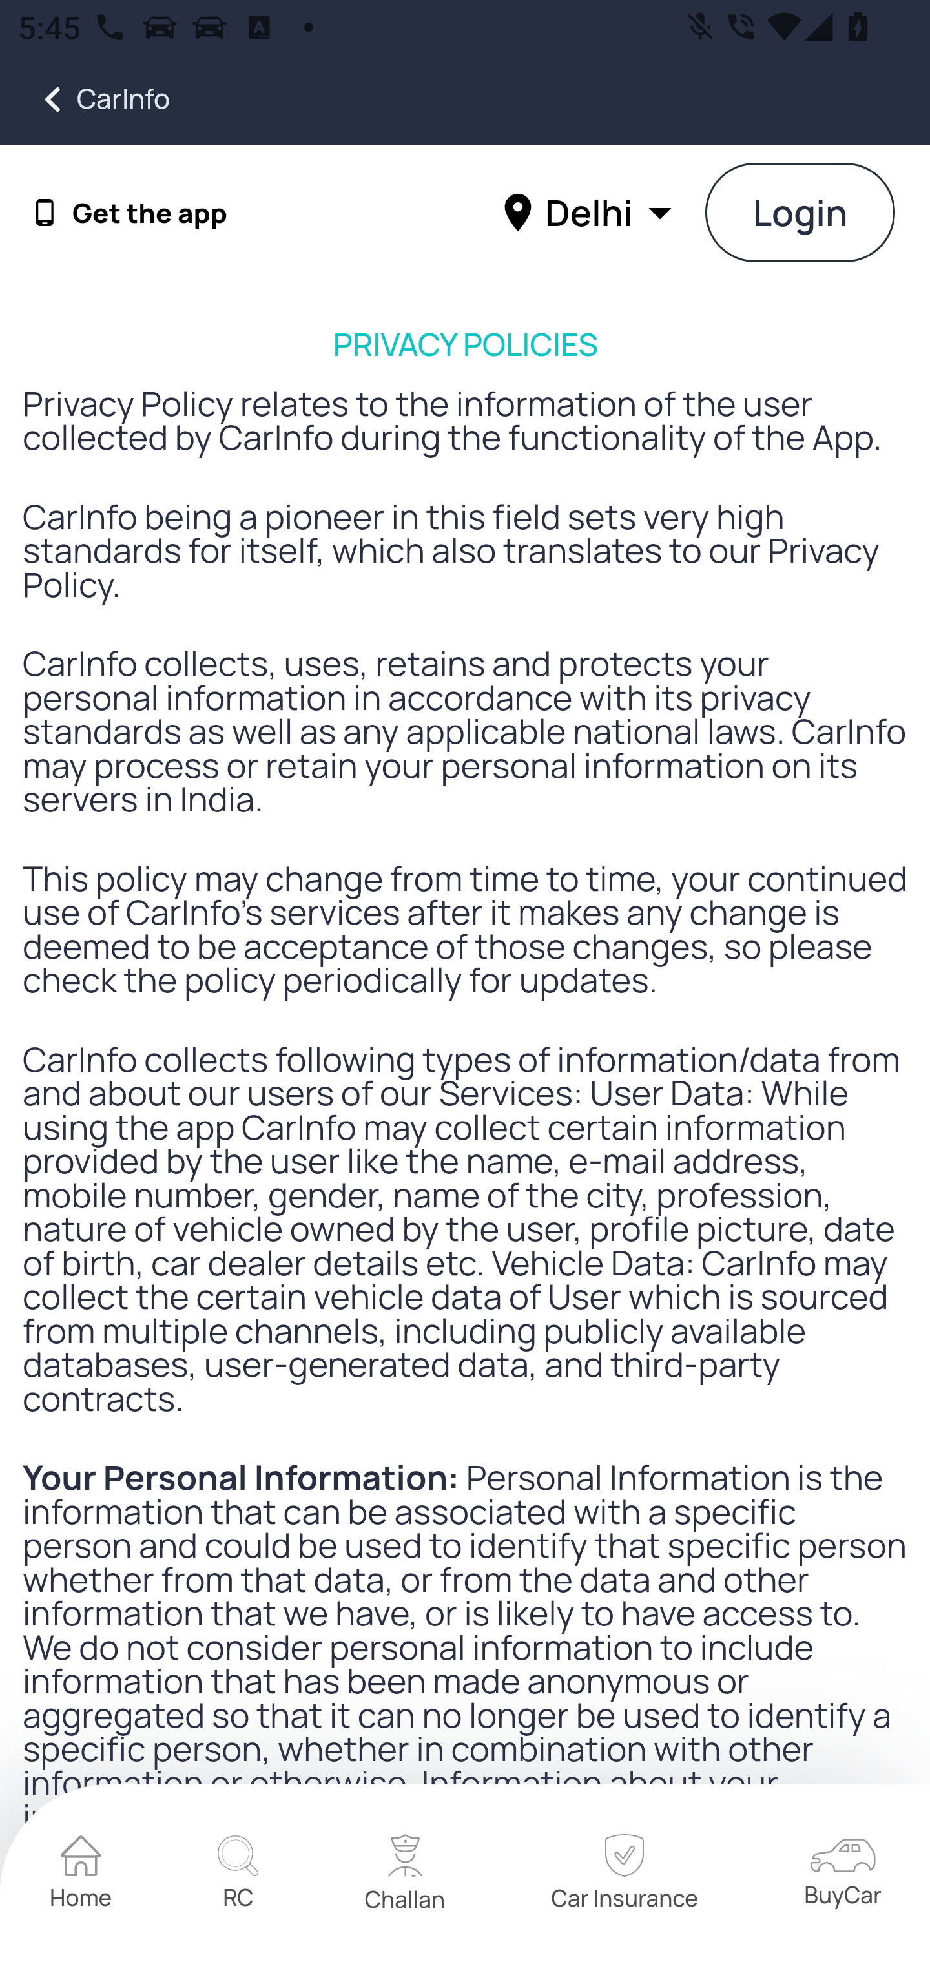 The image size is (930, 1964). What do you see at coordinates (591, 212) in the screenshot?
I see `Delhi` at bounding box center [591, 212].